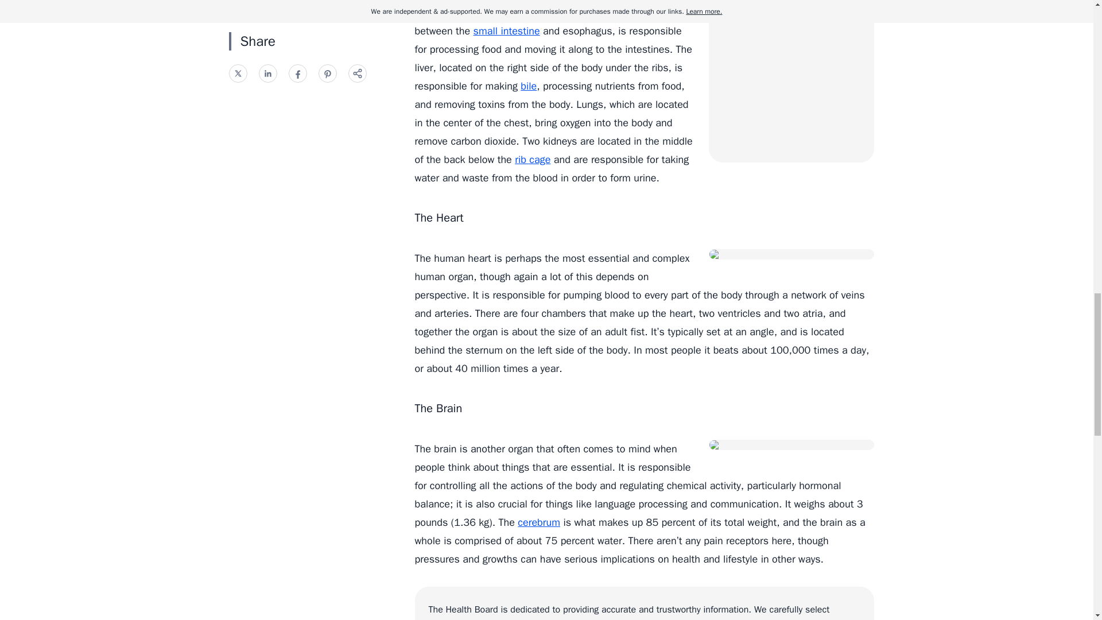  Describe the element at coordinates (532, 160) in the screenshot. I see `rib cage` at that location.